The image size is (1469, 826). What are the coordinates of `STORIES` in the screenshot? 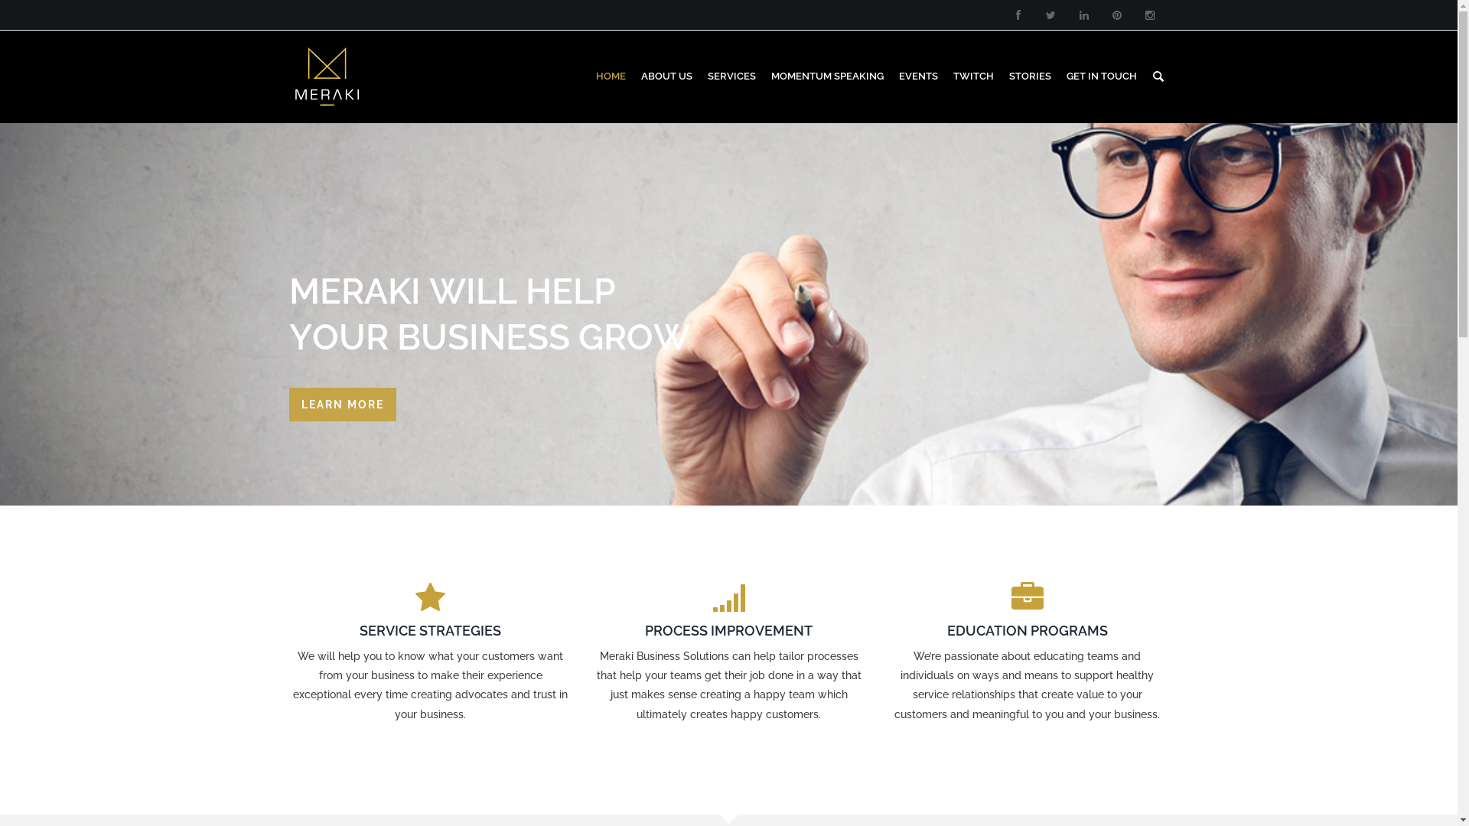 It's located at (1030, 76).